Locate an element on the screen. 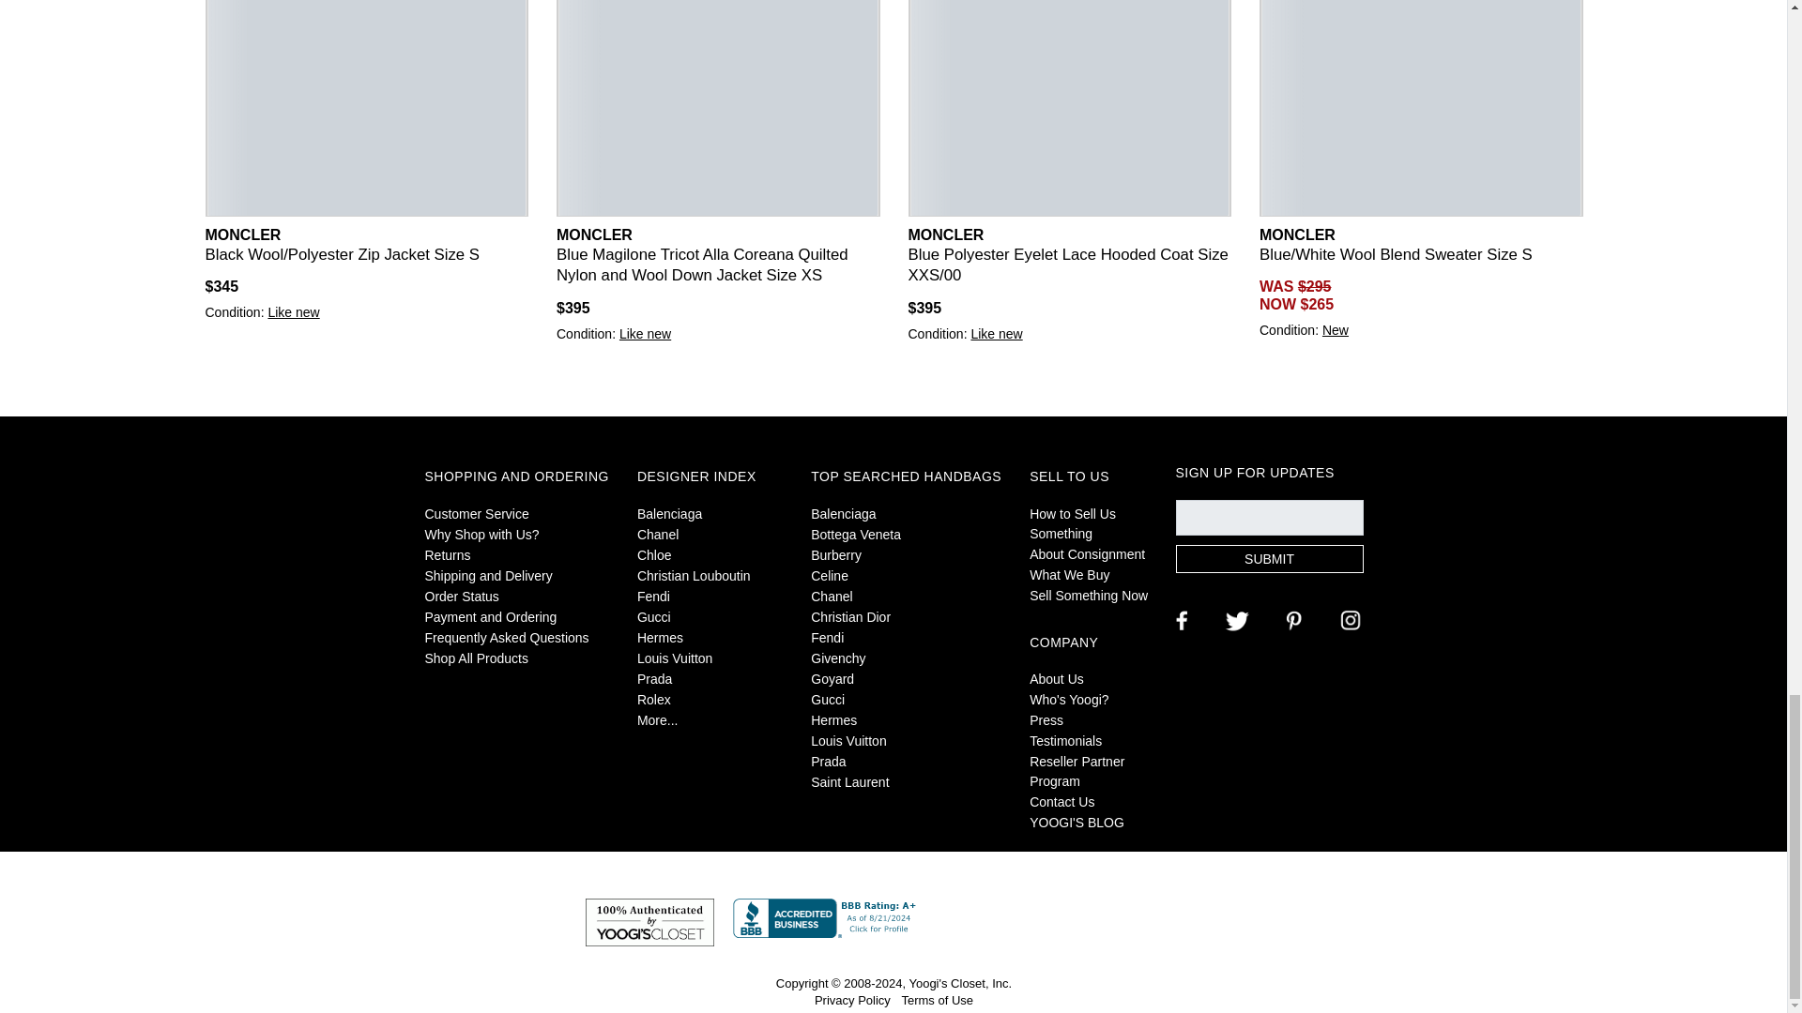  Guaranteed Authentic by Yoogi''s Closet is located at coordinates (649, 921).